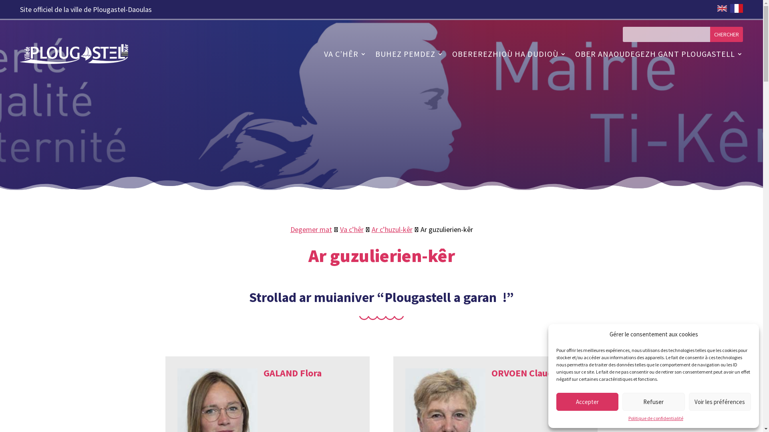 The image size is (769, 432). I want to click on Degemer mat, so click(311, 230).